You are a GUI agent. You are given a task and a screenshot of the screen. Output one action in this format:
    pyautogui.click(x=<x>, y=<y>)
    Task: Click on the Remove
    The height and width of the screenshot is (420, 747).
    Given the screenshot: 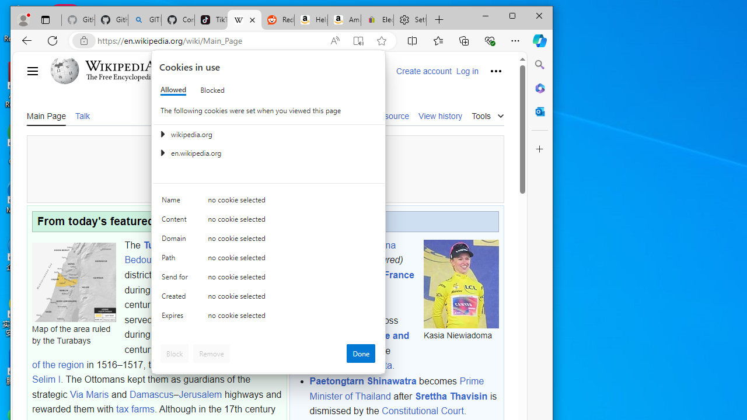 What is the action you would take?
    pyautogui.click(x=211, y=353)
    